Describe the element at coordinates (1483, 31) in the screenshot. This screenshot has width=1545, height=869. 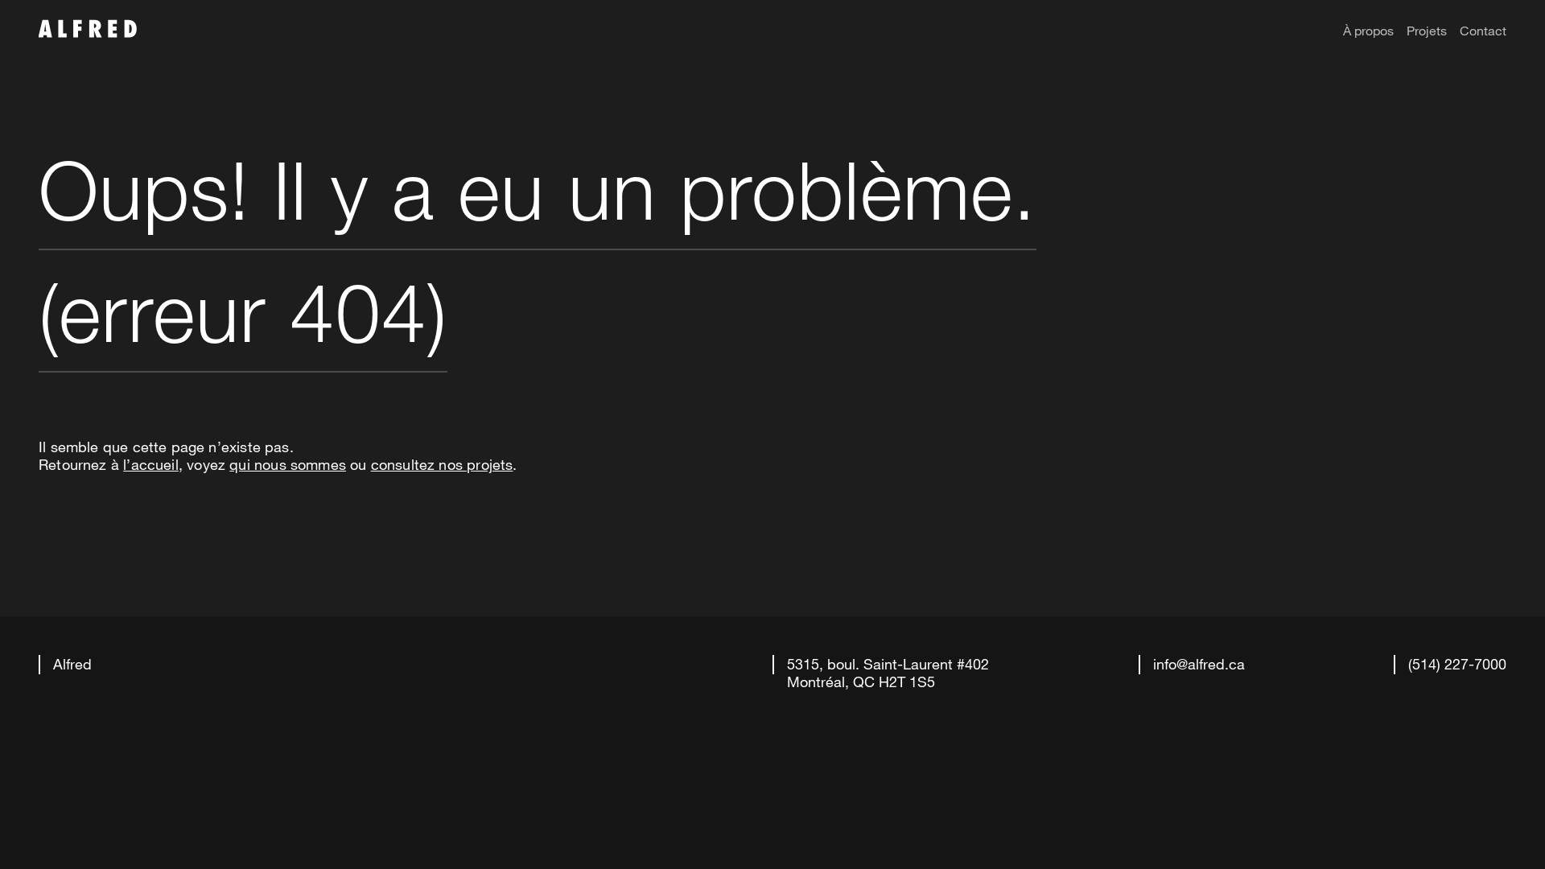
I see `Contact` at that location.